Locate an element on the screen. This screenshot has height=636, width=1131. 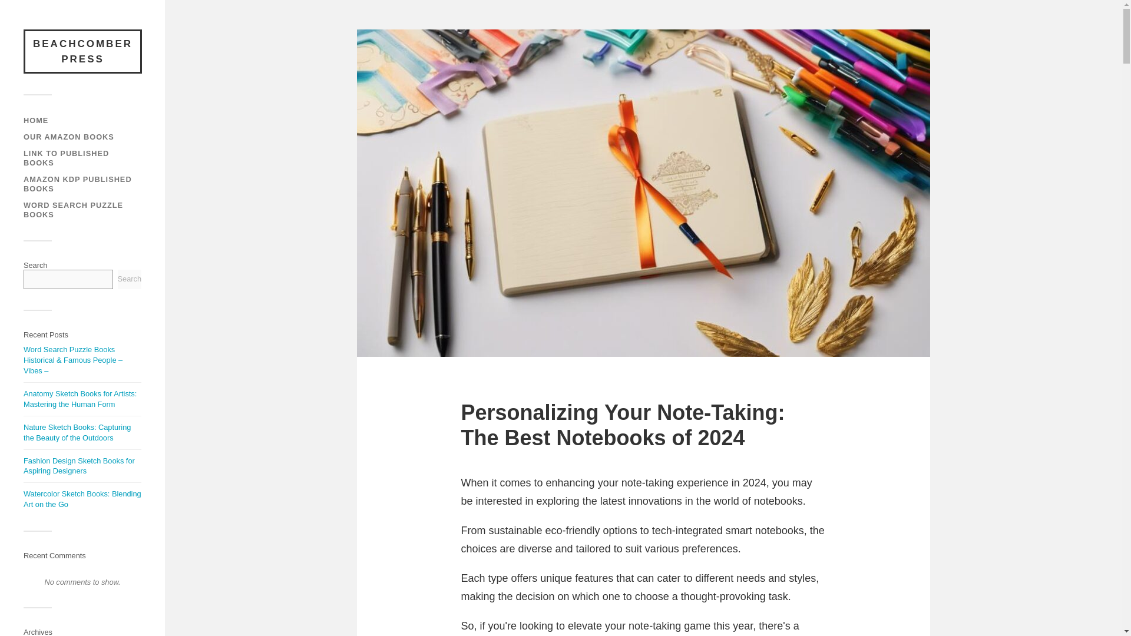
HOME is located at coordinates (36, 120).